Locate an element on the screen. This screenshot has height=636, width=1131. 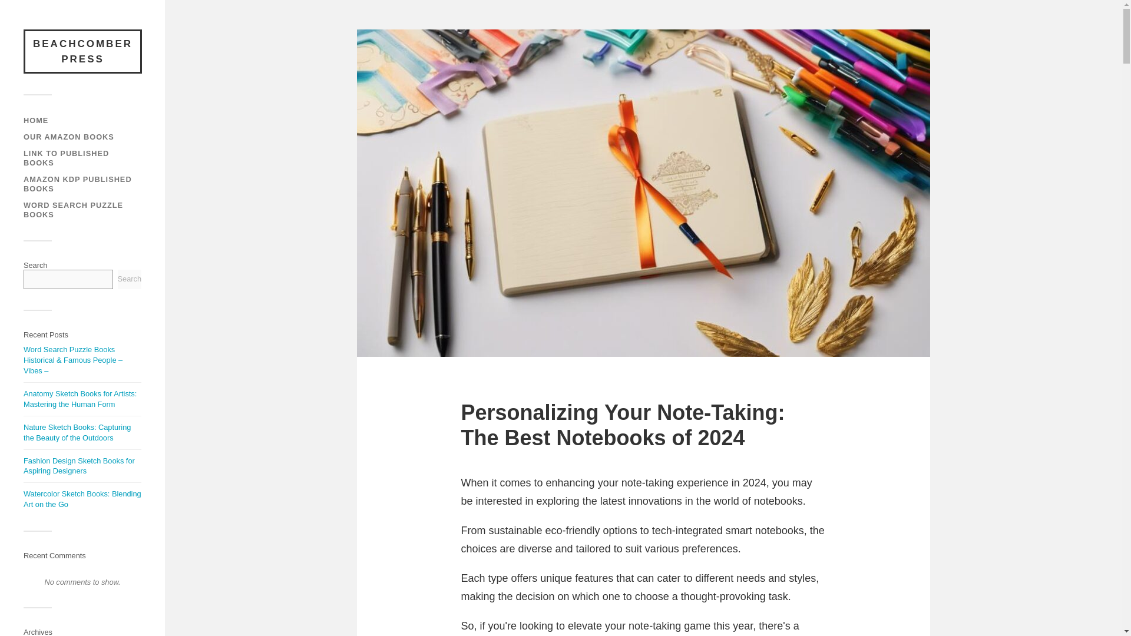
HOME is located at coordinates (36, 120).